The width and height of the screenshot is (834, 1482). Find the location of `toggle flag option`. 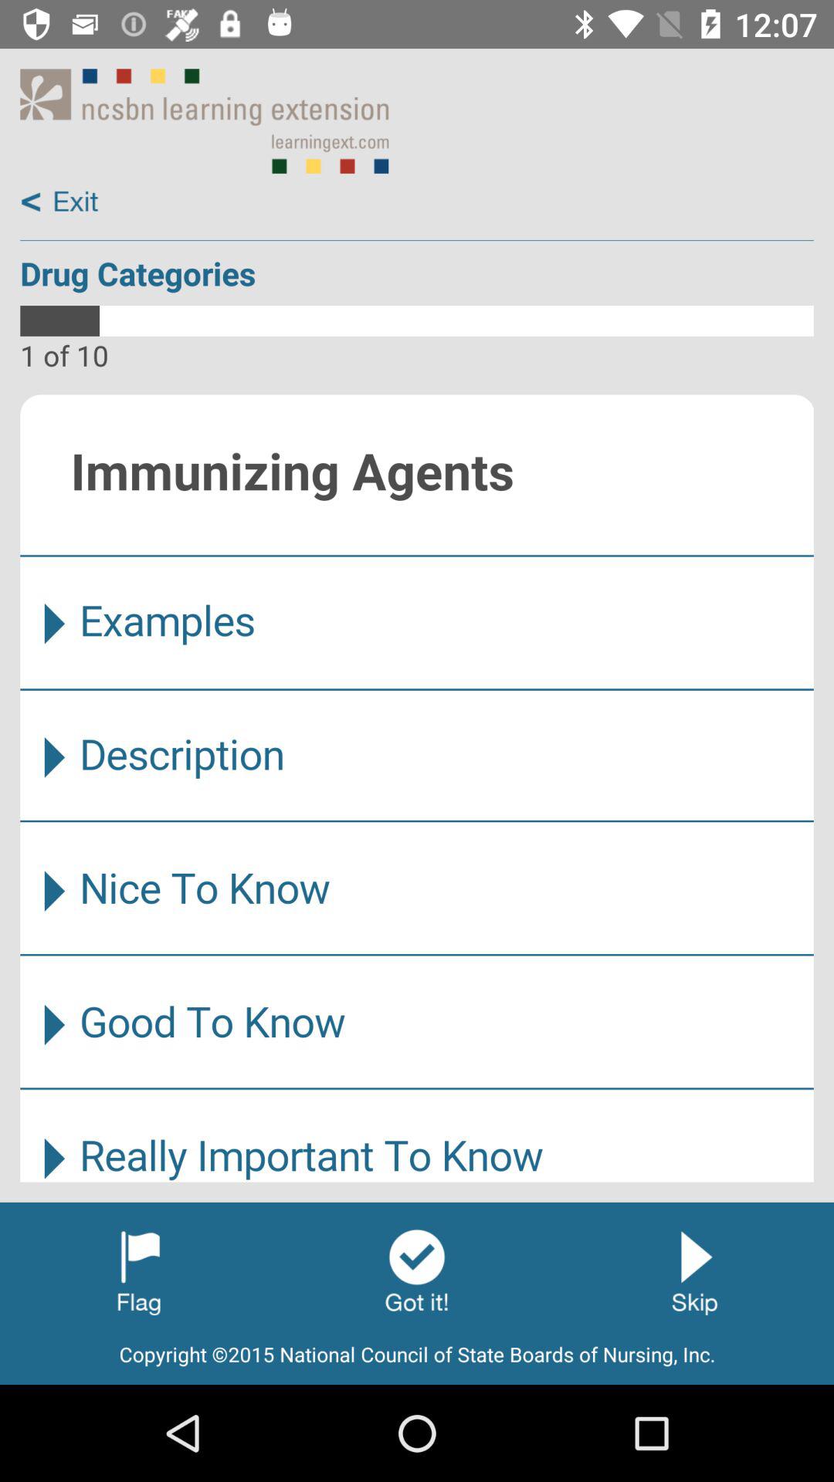

toggle flag option is located at coordinates (139, 1271).